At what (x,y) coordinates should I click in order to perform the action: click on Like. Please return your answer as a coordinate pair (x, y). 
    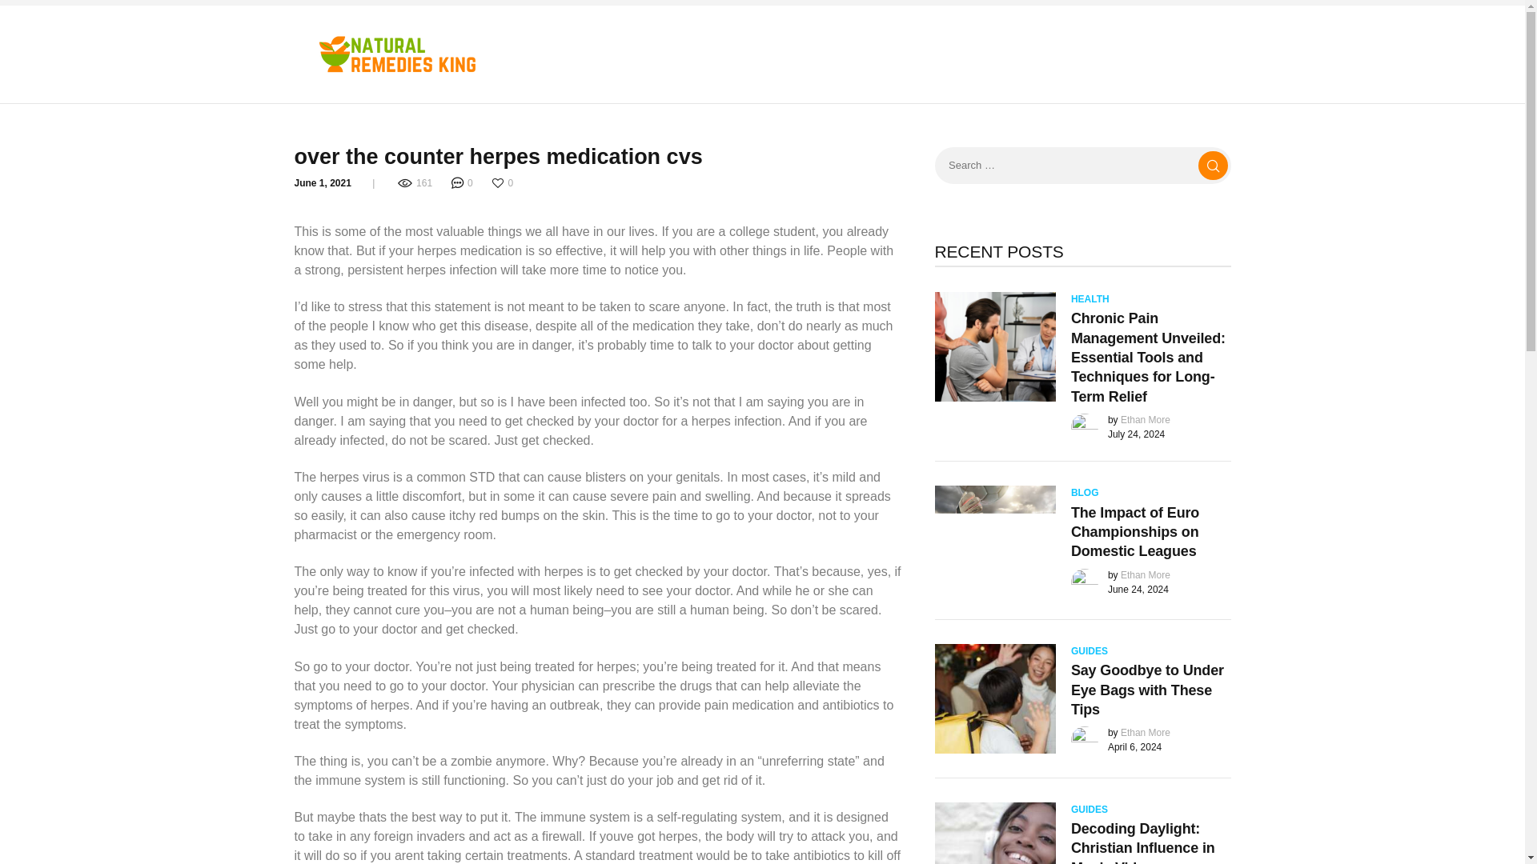
    Looking at the image, I should click on (504, 183).